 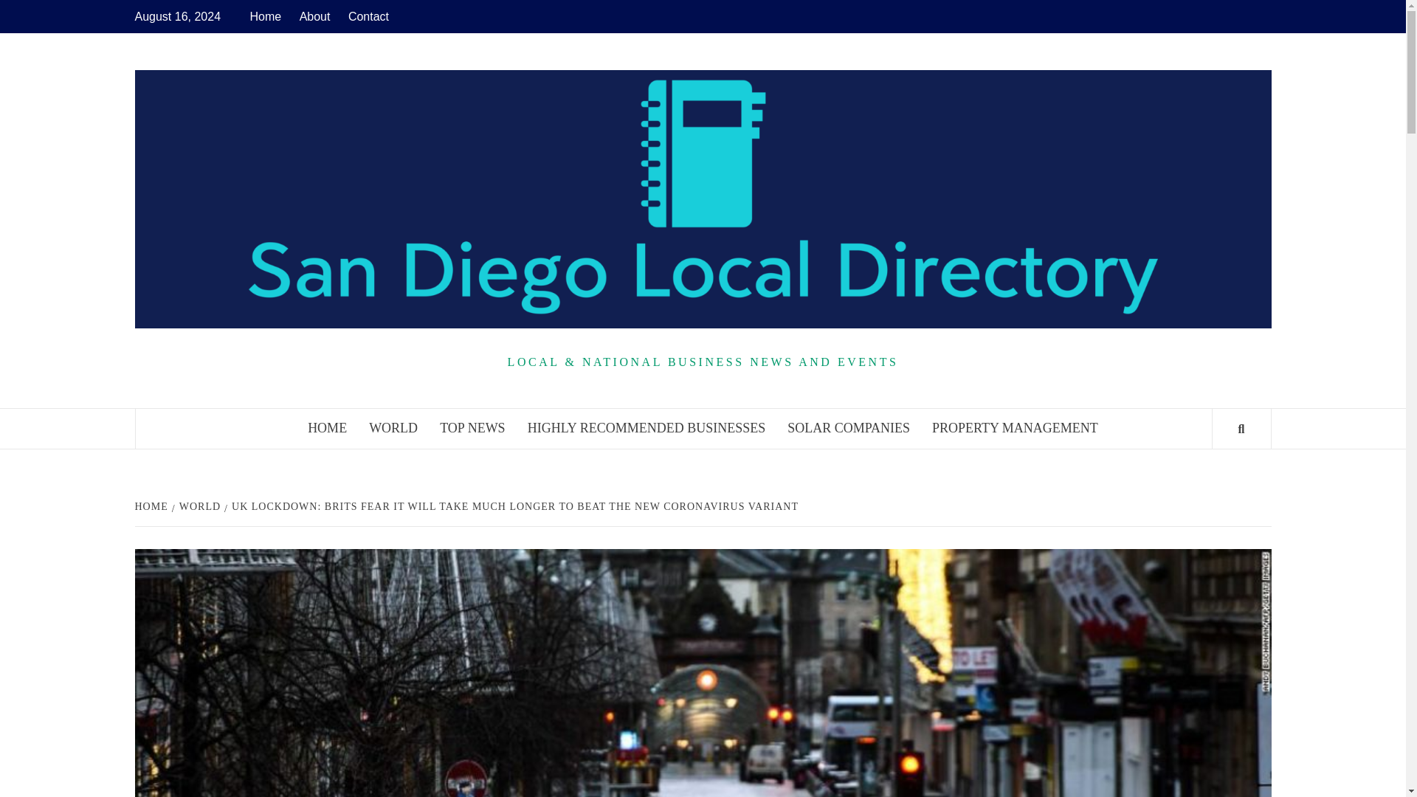 What do you see at coordinates (849, 428) in the screenshot?
I see `SOLAR COMPANIES` at bounding box center [849, 428].